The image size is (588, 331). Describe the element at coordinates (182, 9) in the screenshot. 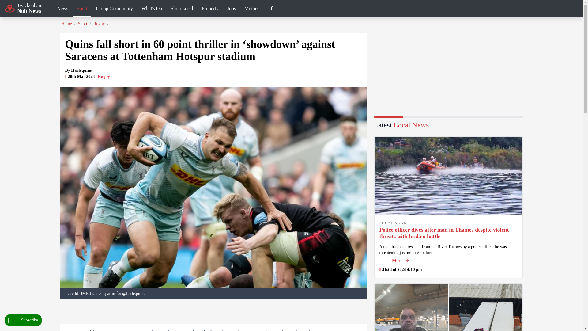

I see `Sport` at that location.